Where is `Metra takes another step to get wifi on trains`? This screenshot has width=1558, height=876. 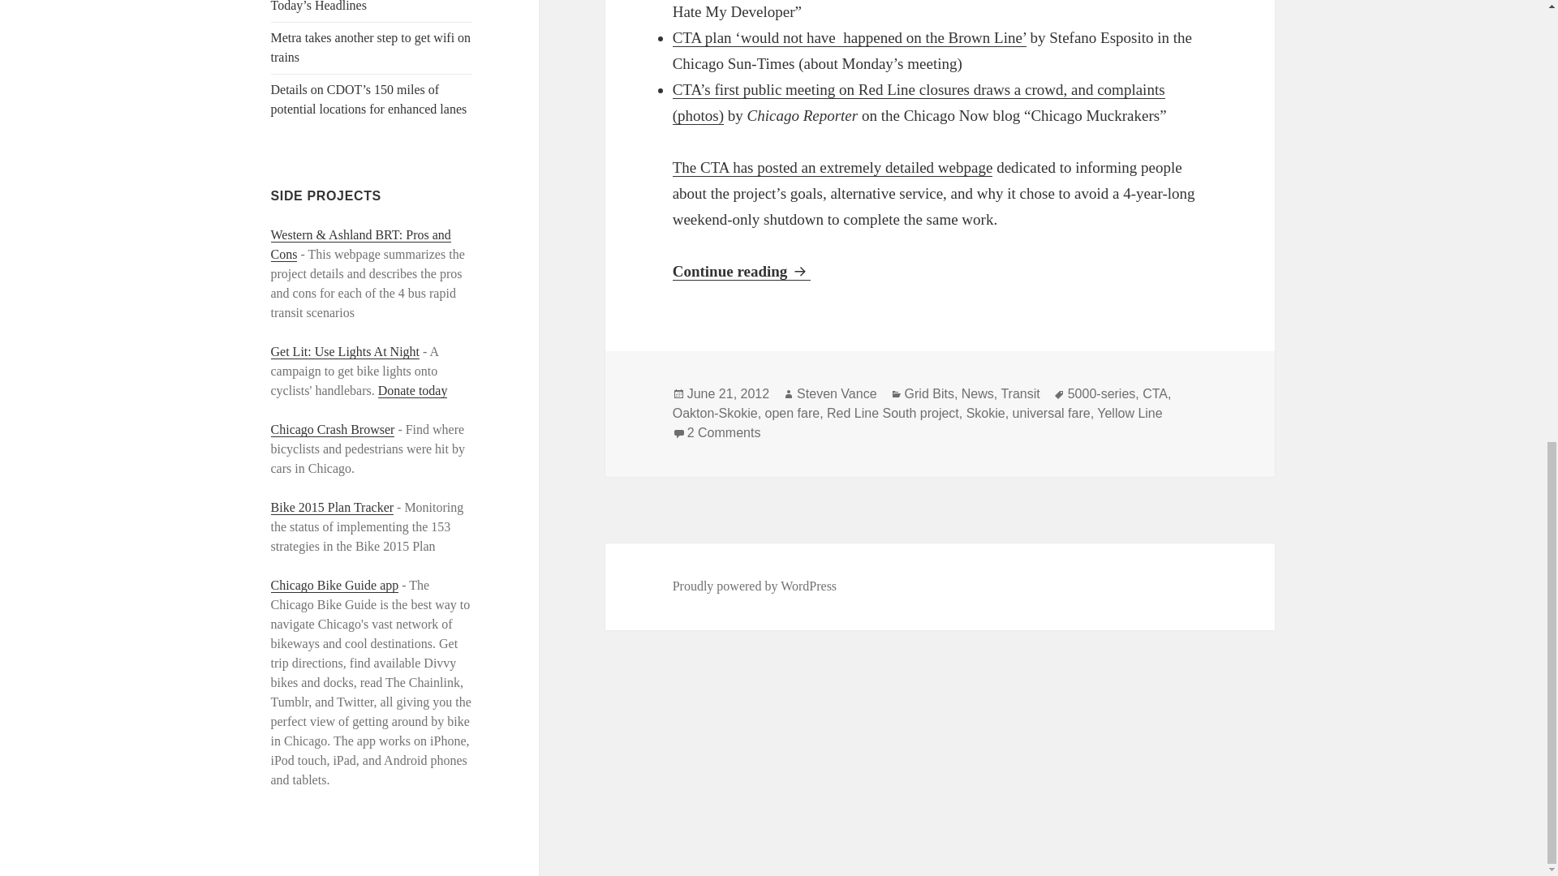
Metra takes another step to get wifi on trains is located at coordinates (372, 47).